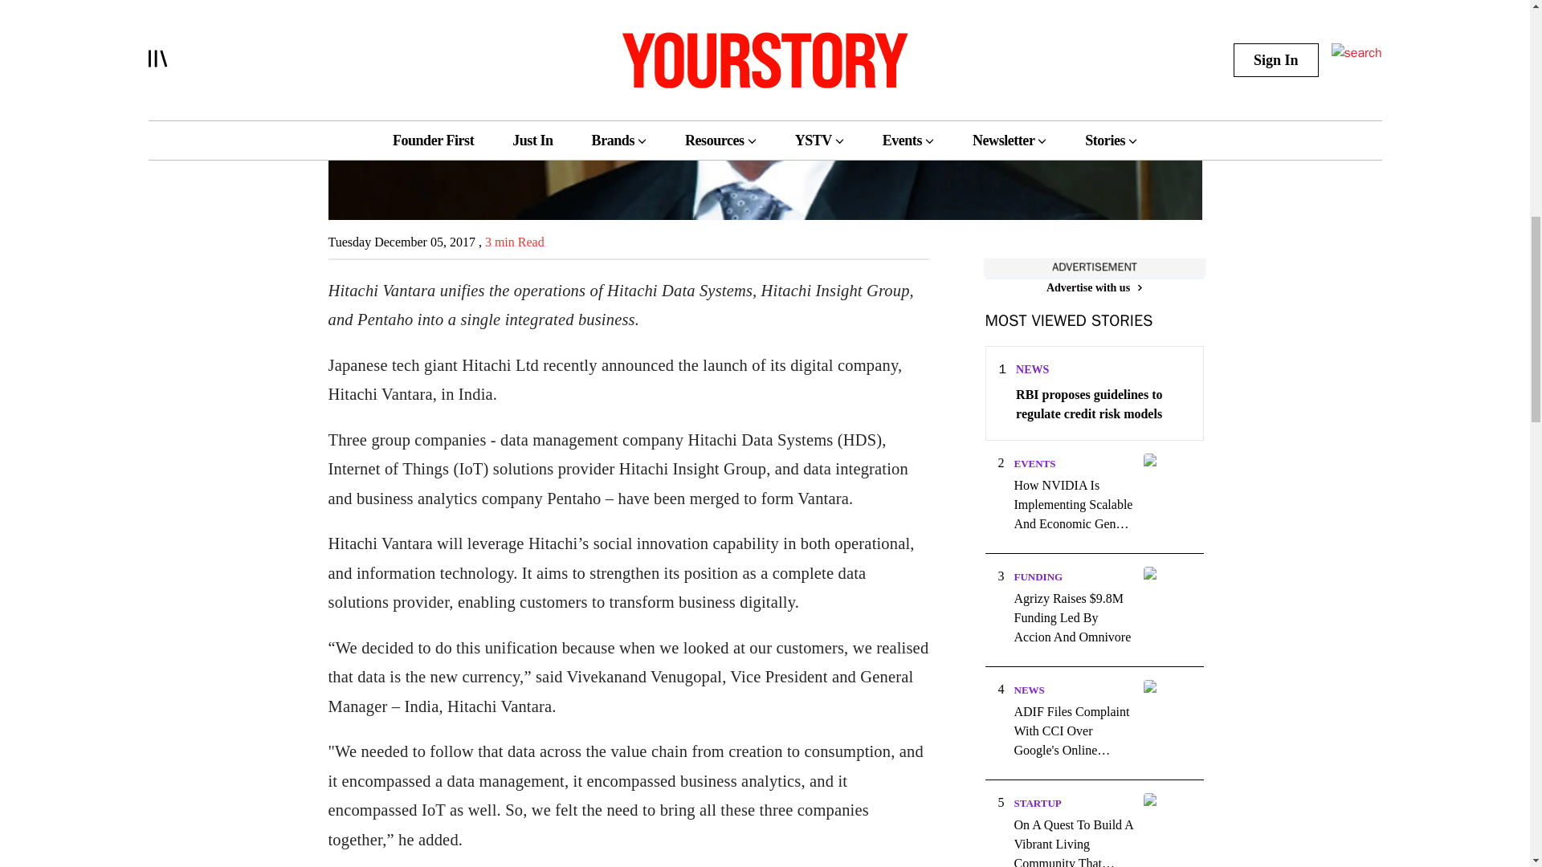 Image resolution: width=1542 pixels, height=867 pixels. Describe the element at coordinates (1028, 690) in the screenshot. I see `NEWS` at that location.